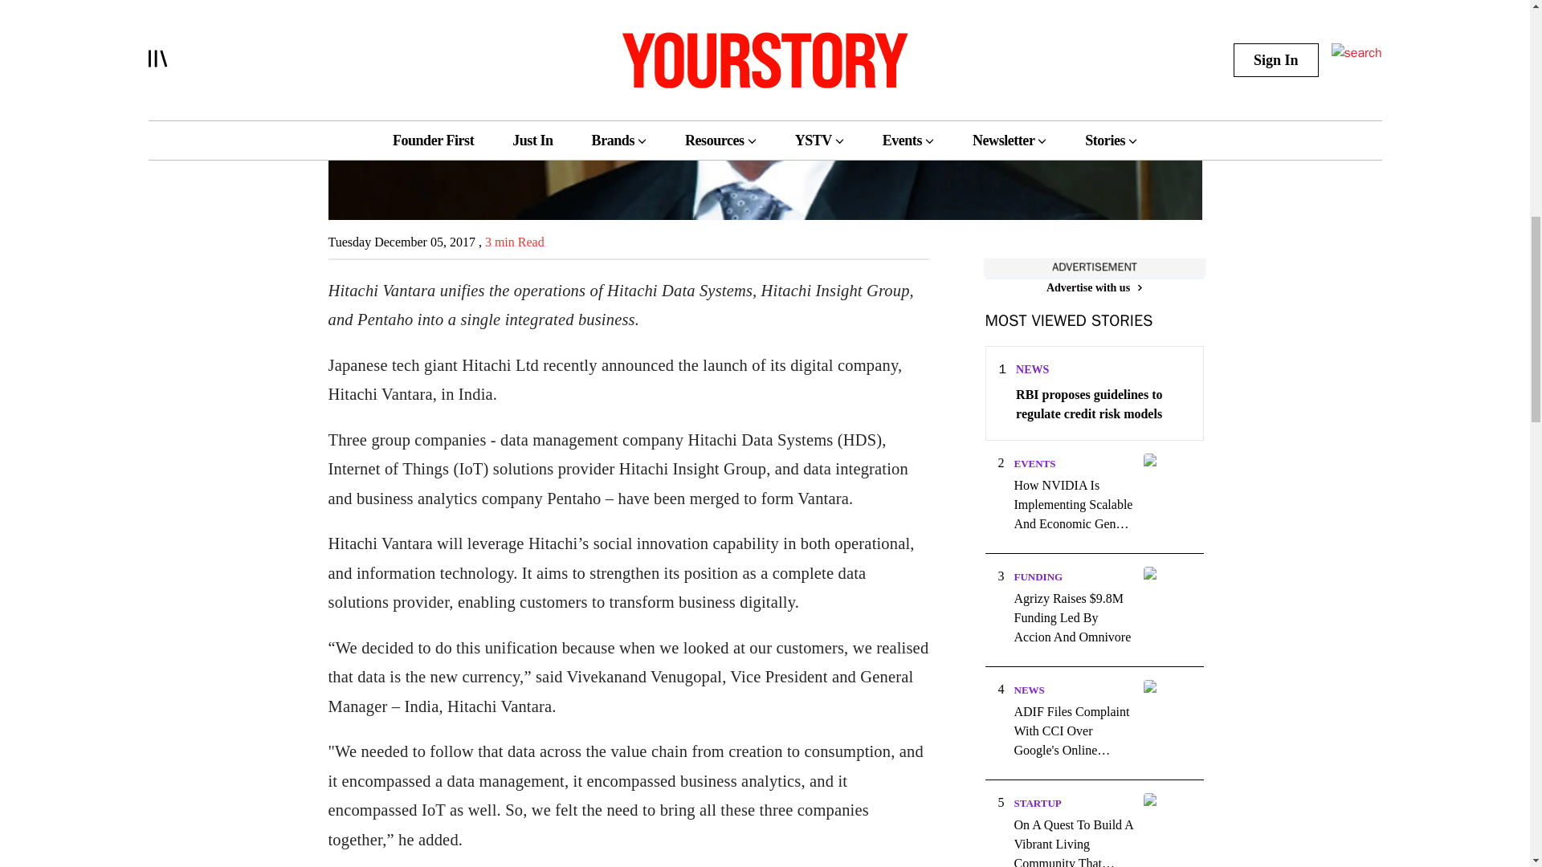 Image resolution: width=1542 pixels, height=867 pixels. Describe the element at coordinates (1028, 690) in the screenshot. I see `NEWS` at that location.